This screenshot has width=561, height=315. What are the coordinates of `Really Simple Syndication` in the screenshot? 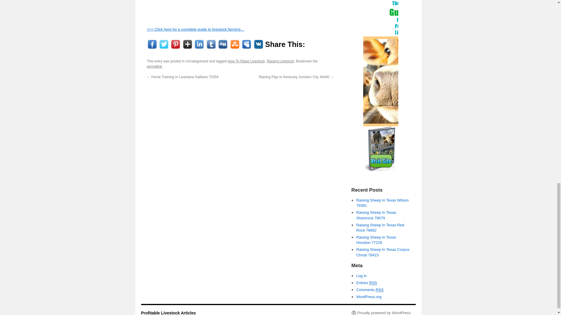 It's located at (373, 283).